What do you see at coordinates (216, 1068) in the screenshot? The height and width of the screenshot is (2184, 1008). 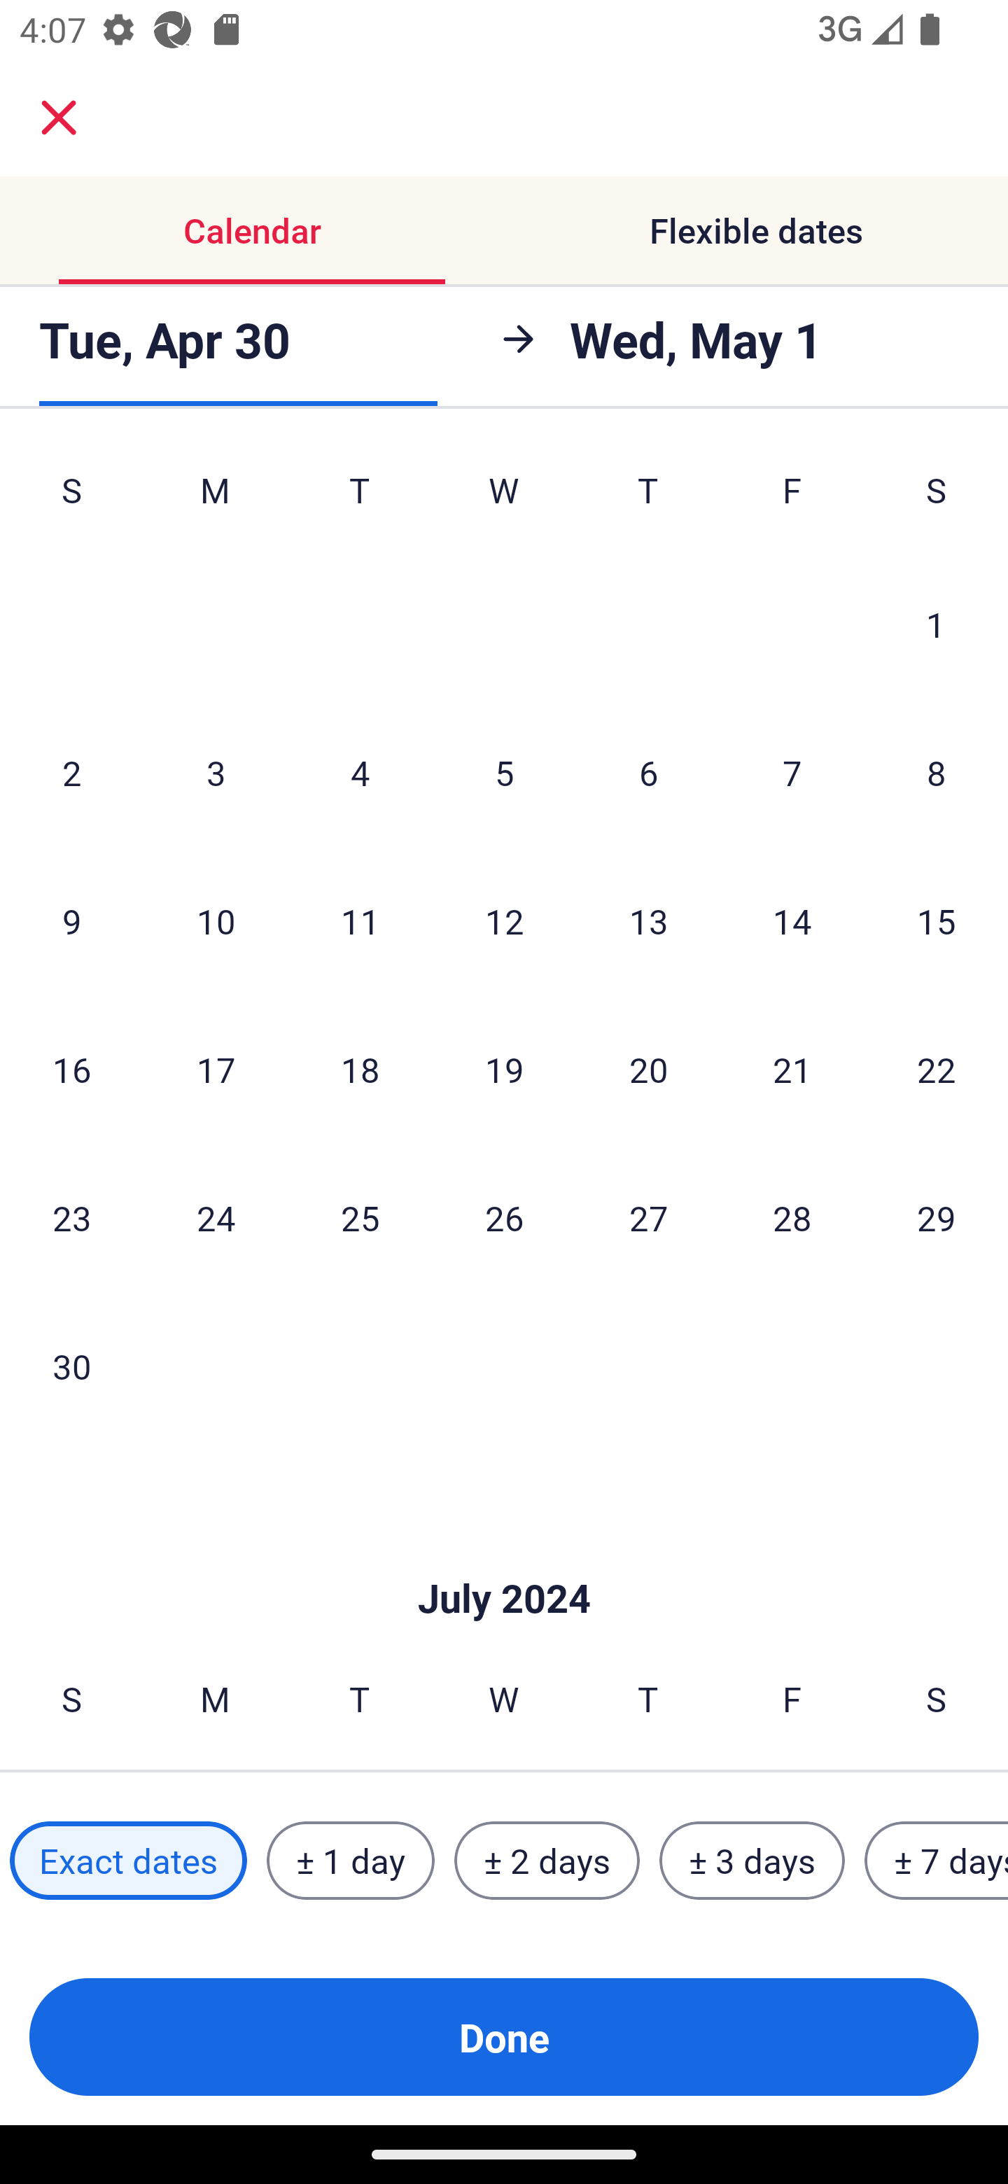 I see `17 Monday, June 17, 2024` at bounding box center [216, 1068].